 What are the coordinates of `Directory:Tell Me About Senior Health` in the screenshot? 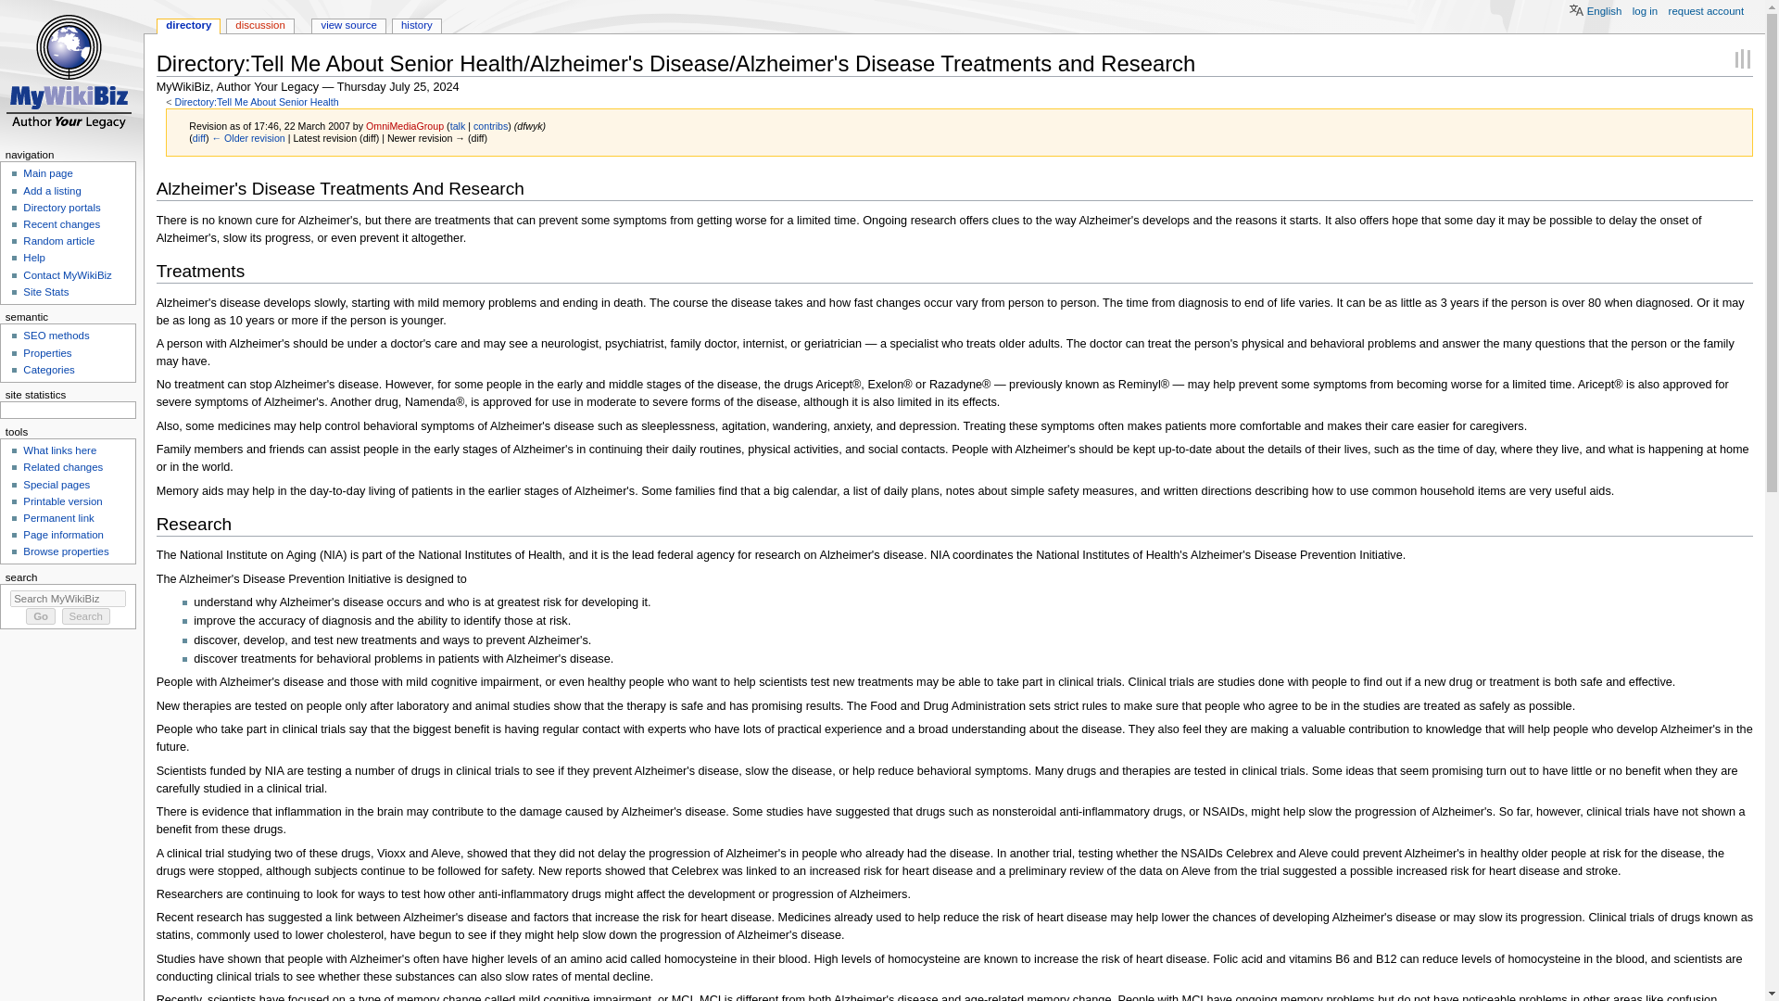 It's located at (256, 101).